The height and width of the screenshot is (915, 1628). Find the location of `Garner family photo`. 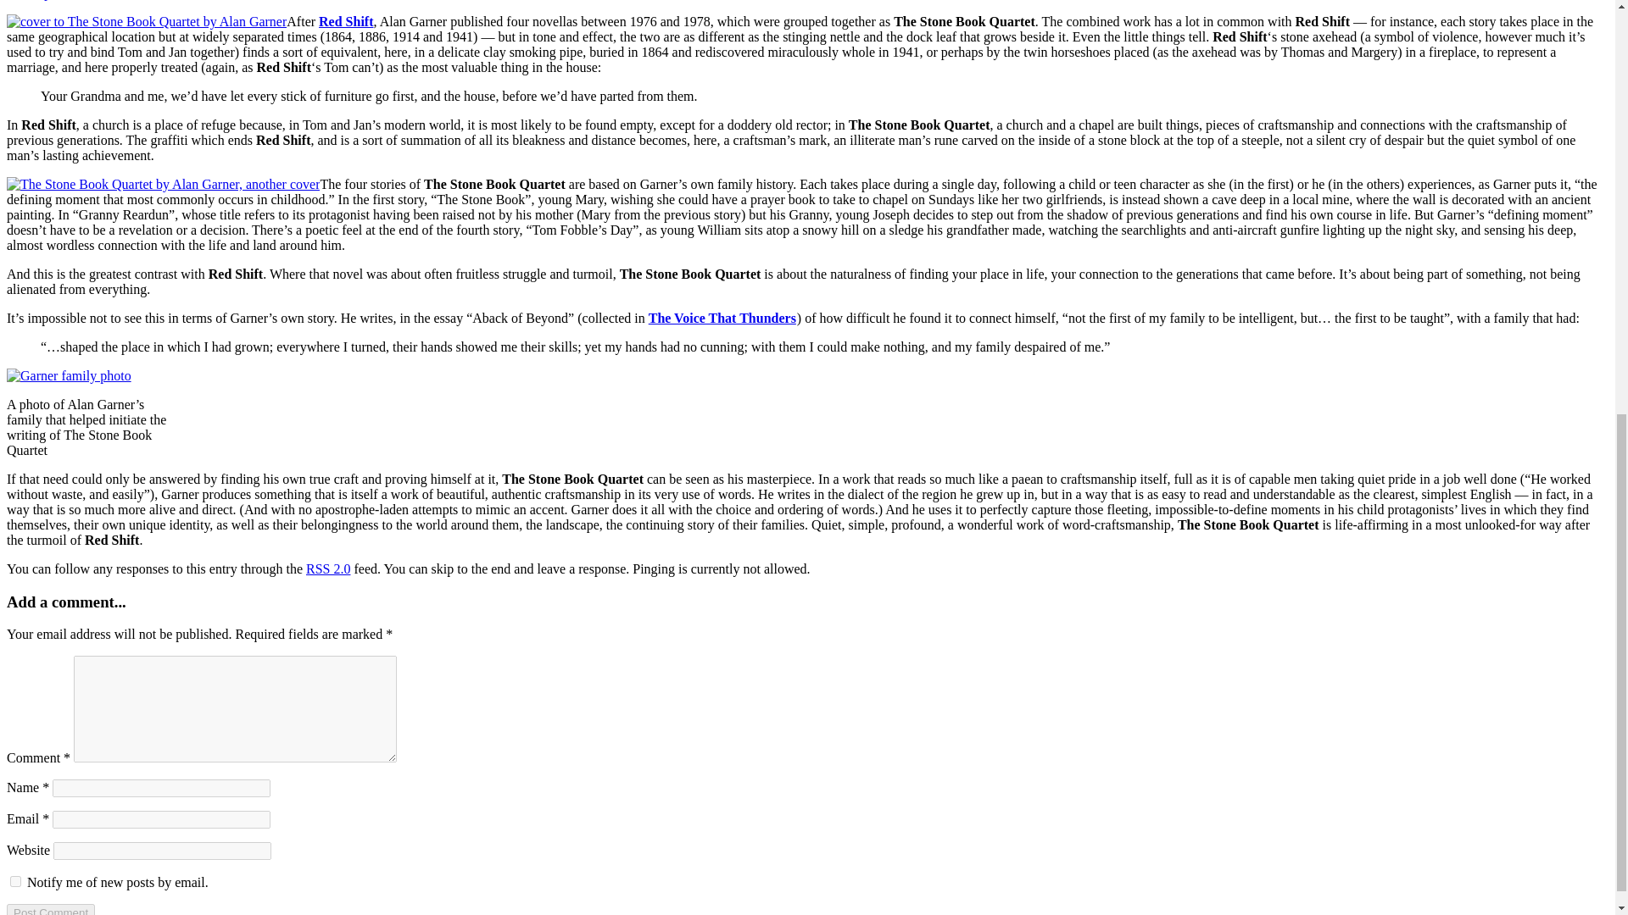

Garner family photo is located at coordinates (69, 376).